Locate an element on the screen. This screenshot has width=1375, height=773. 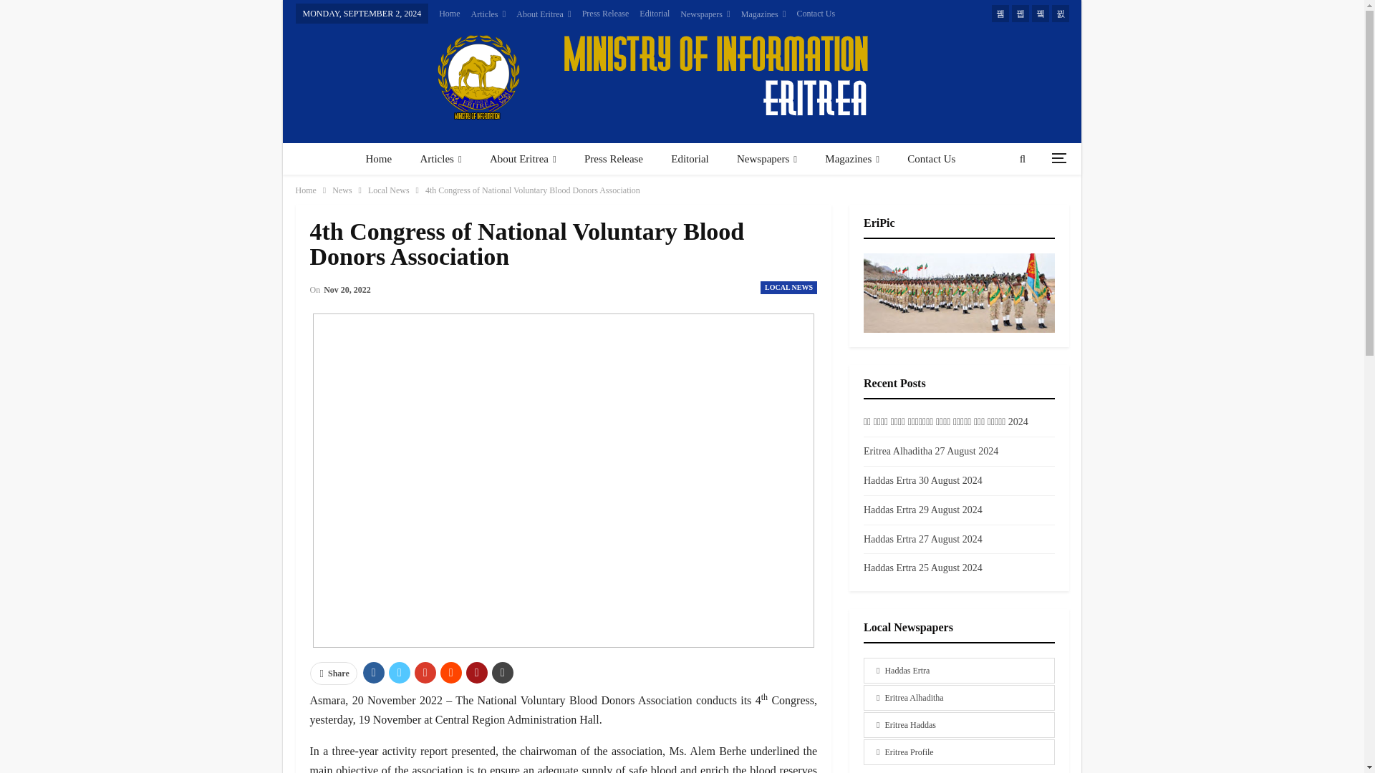
Press Release is located at coordinates (606, 13).